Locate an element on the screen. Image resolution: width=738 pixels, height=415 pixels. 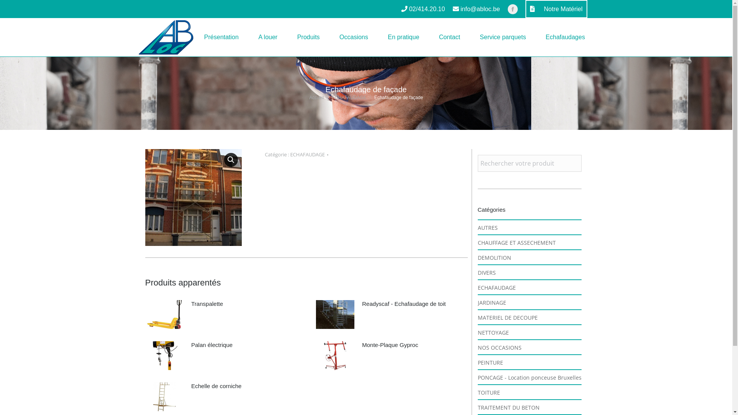
Service parquets is located at coordinates (503, 37).